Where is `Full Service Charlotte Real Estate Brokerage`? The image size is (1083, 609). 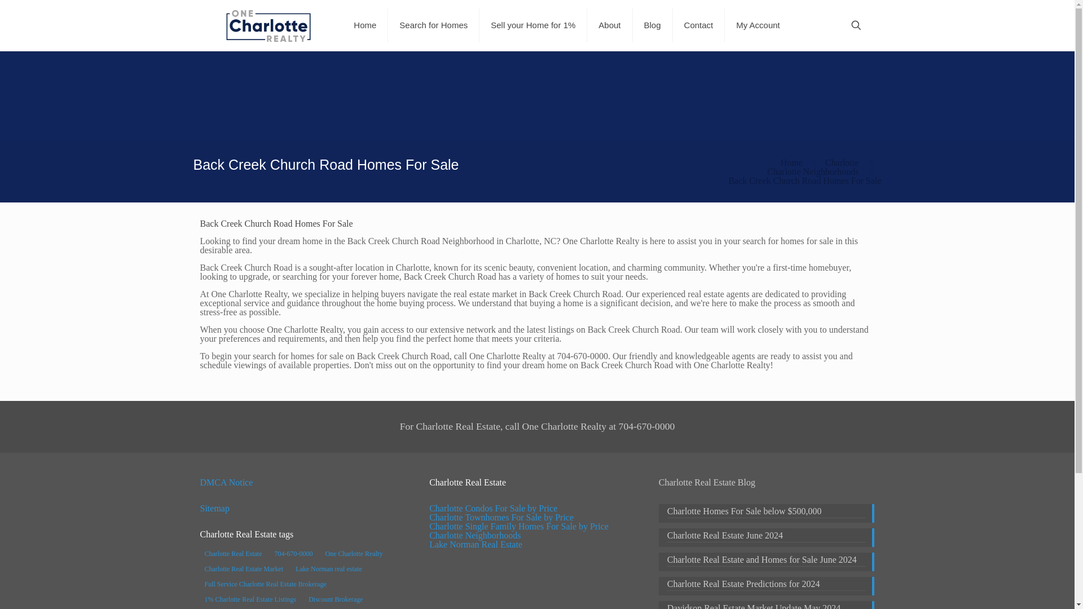 Full Service Charlotte Real Estate Brokerage is located at coordinates (265, 584).